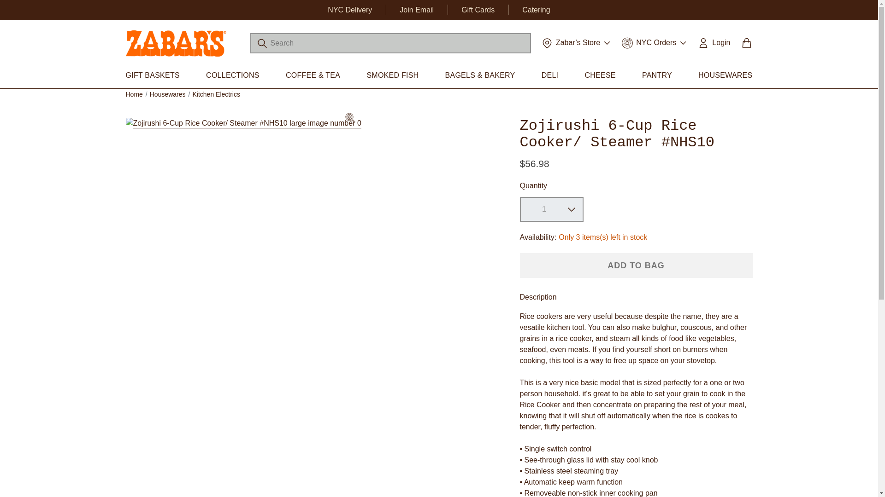  Describe the element at coordinates (152, 75) in the screenshot. I see `GIFT BASKETS` at that location.